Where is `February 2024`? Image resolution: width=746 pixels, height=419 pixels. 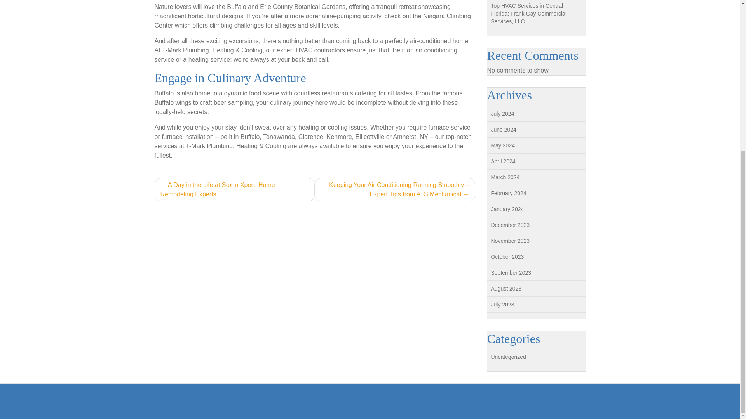
February 2024 is located at coordinates (509, 193).